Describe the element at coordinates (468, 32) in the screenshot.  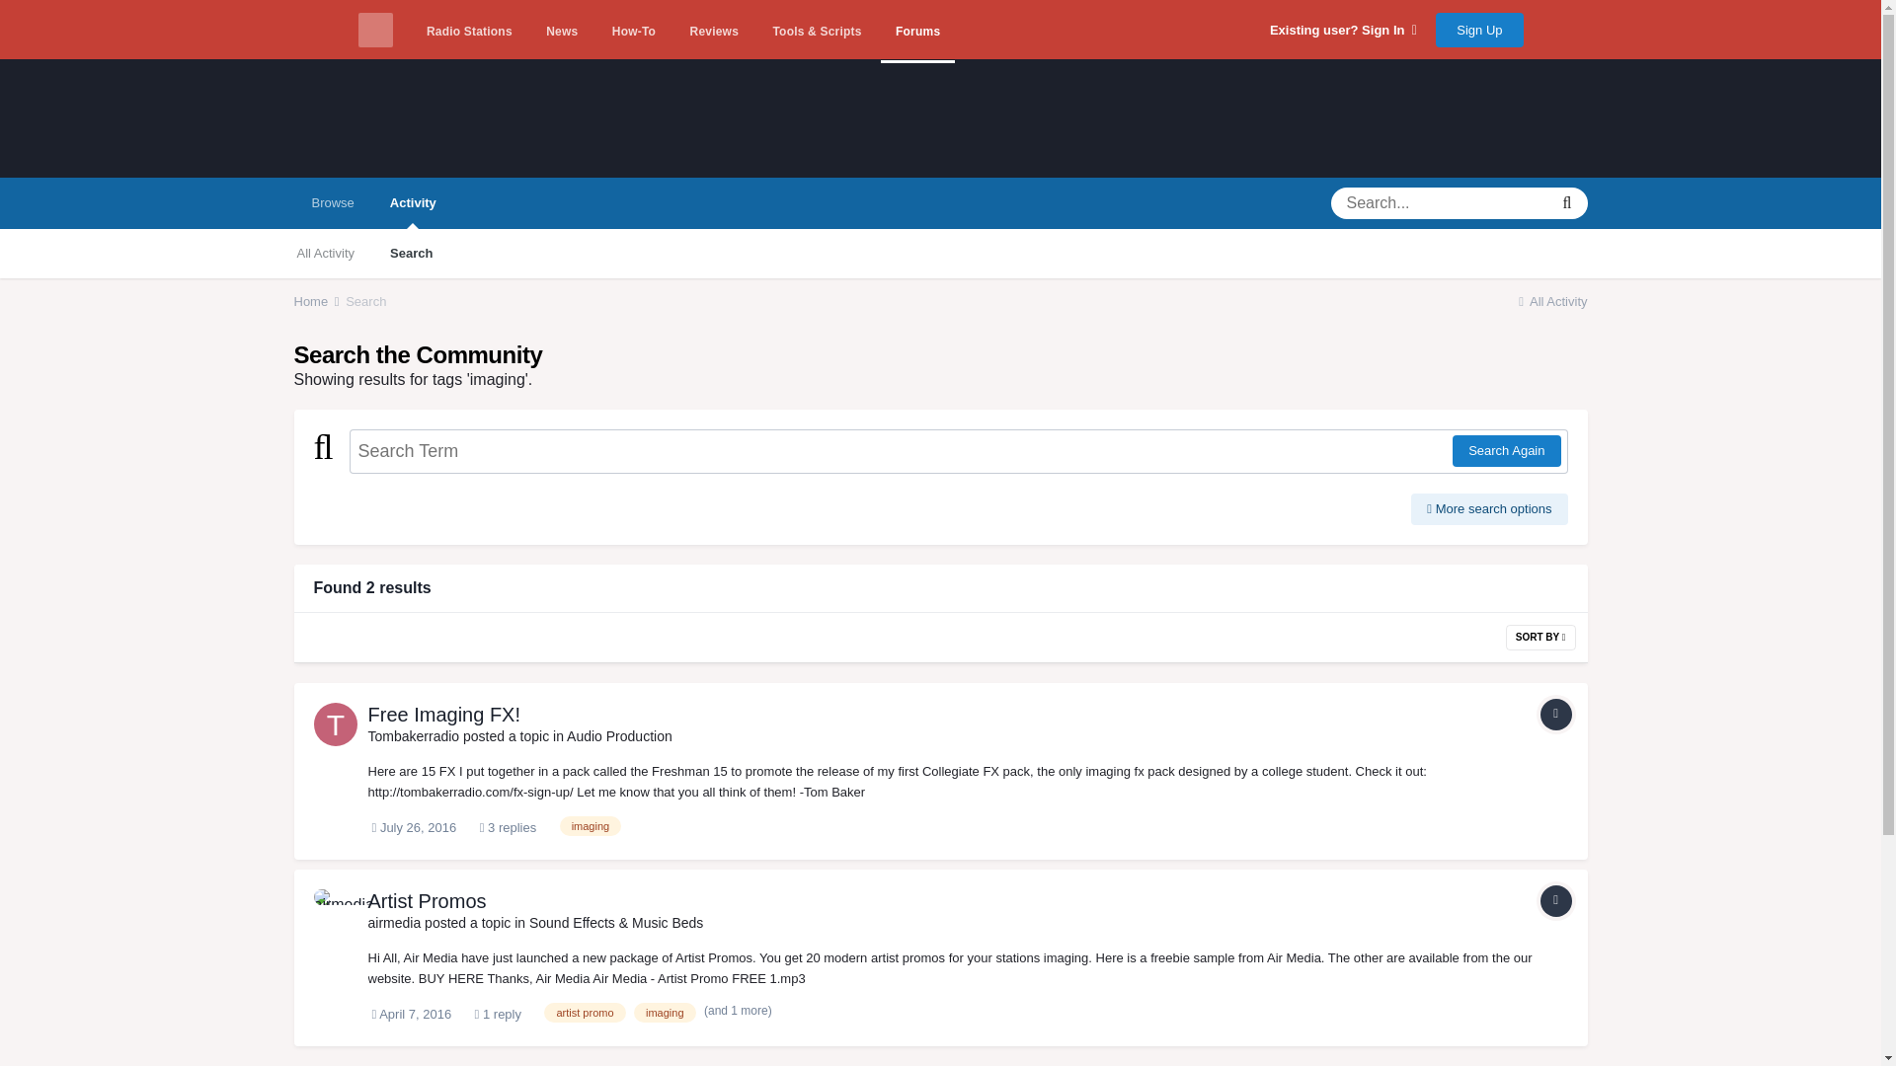
I see `Listen To 1000's of Radio Stations` at that location.